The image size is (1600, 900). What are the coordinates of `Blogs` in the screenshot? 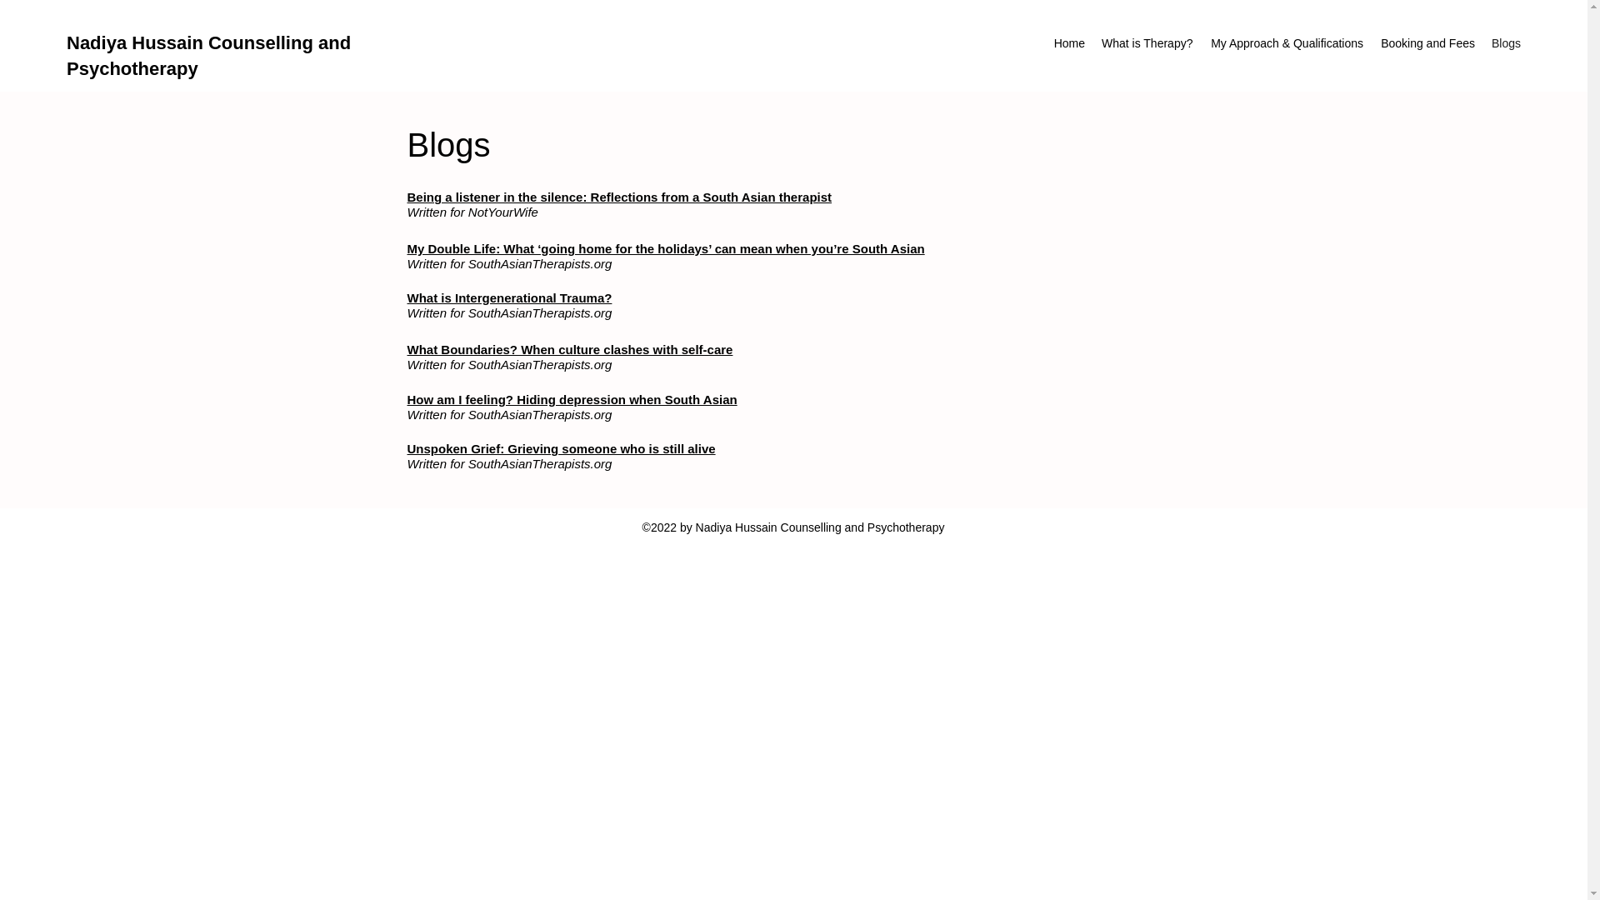 It's located at (1506, 42).